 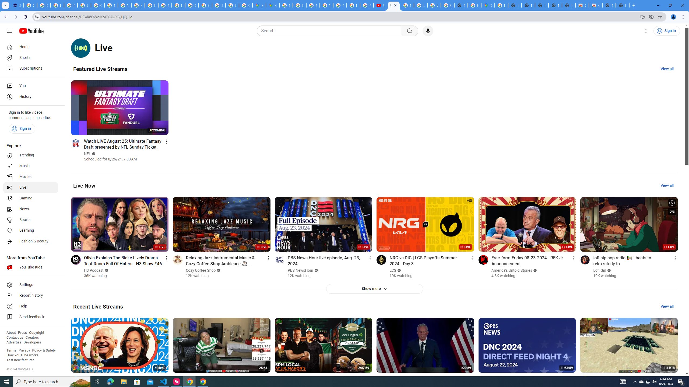 What do you see at coordinates (32, 338) in the screenshot?
I see `Creators` at bounding box center [32, 338].